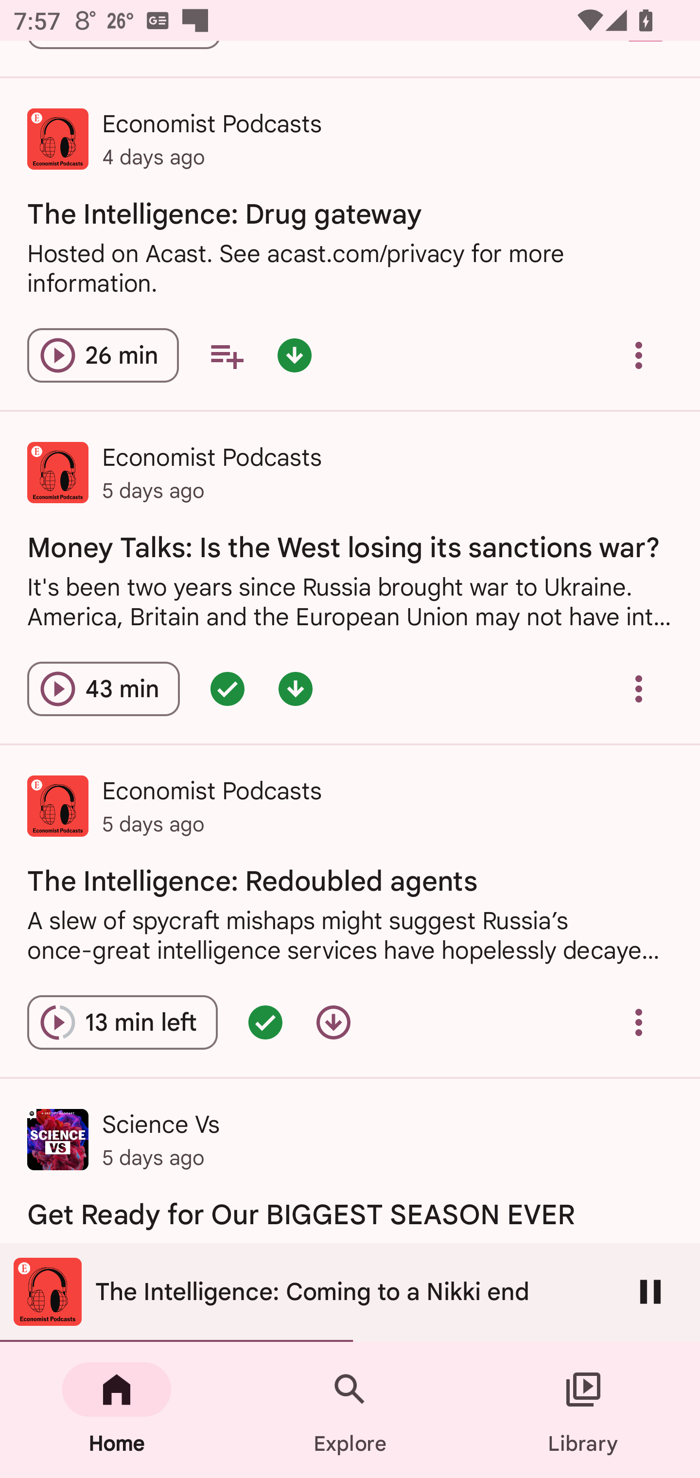 The height and width of the screenshot is (1478, 700). What do you see at coordinates (583, 1410) in the screenshot?
I see `Library` at bounding box center [583, 1410].